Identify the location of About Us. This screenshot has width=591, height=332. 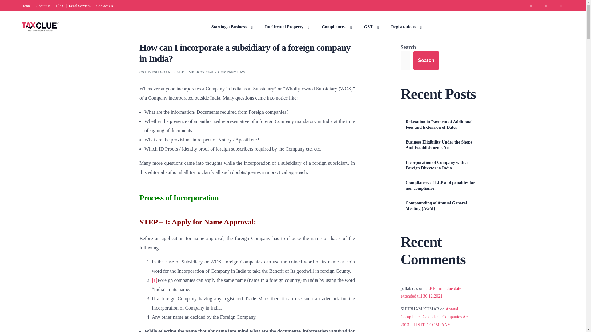
(43, 6).